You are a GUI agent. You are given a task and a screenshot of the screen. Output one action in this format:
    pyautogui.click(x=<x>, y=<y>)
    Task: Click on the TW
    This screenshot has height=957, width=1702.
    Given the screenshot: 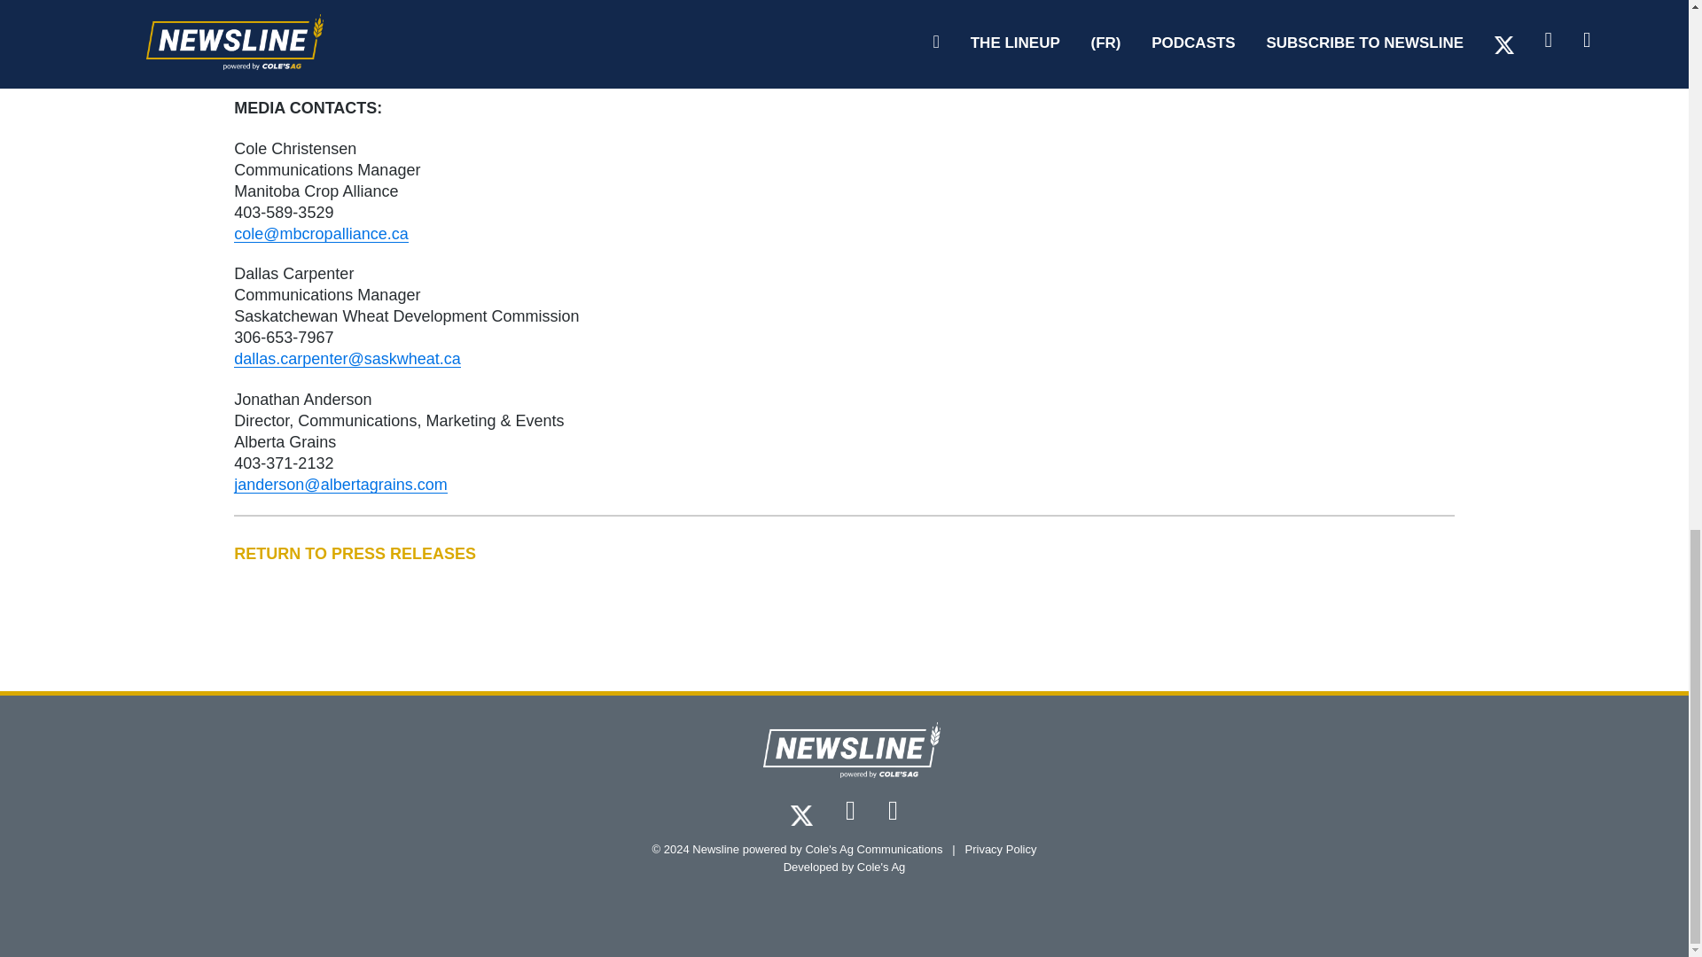 What is the action you would take?
    pyautogui.click(x=801, y=813)
    